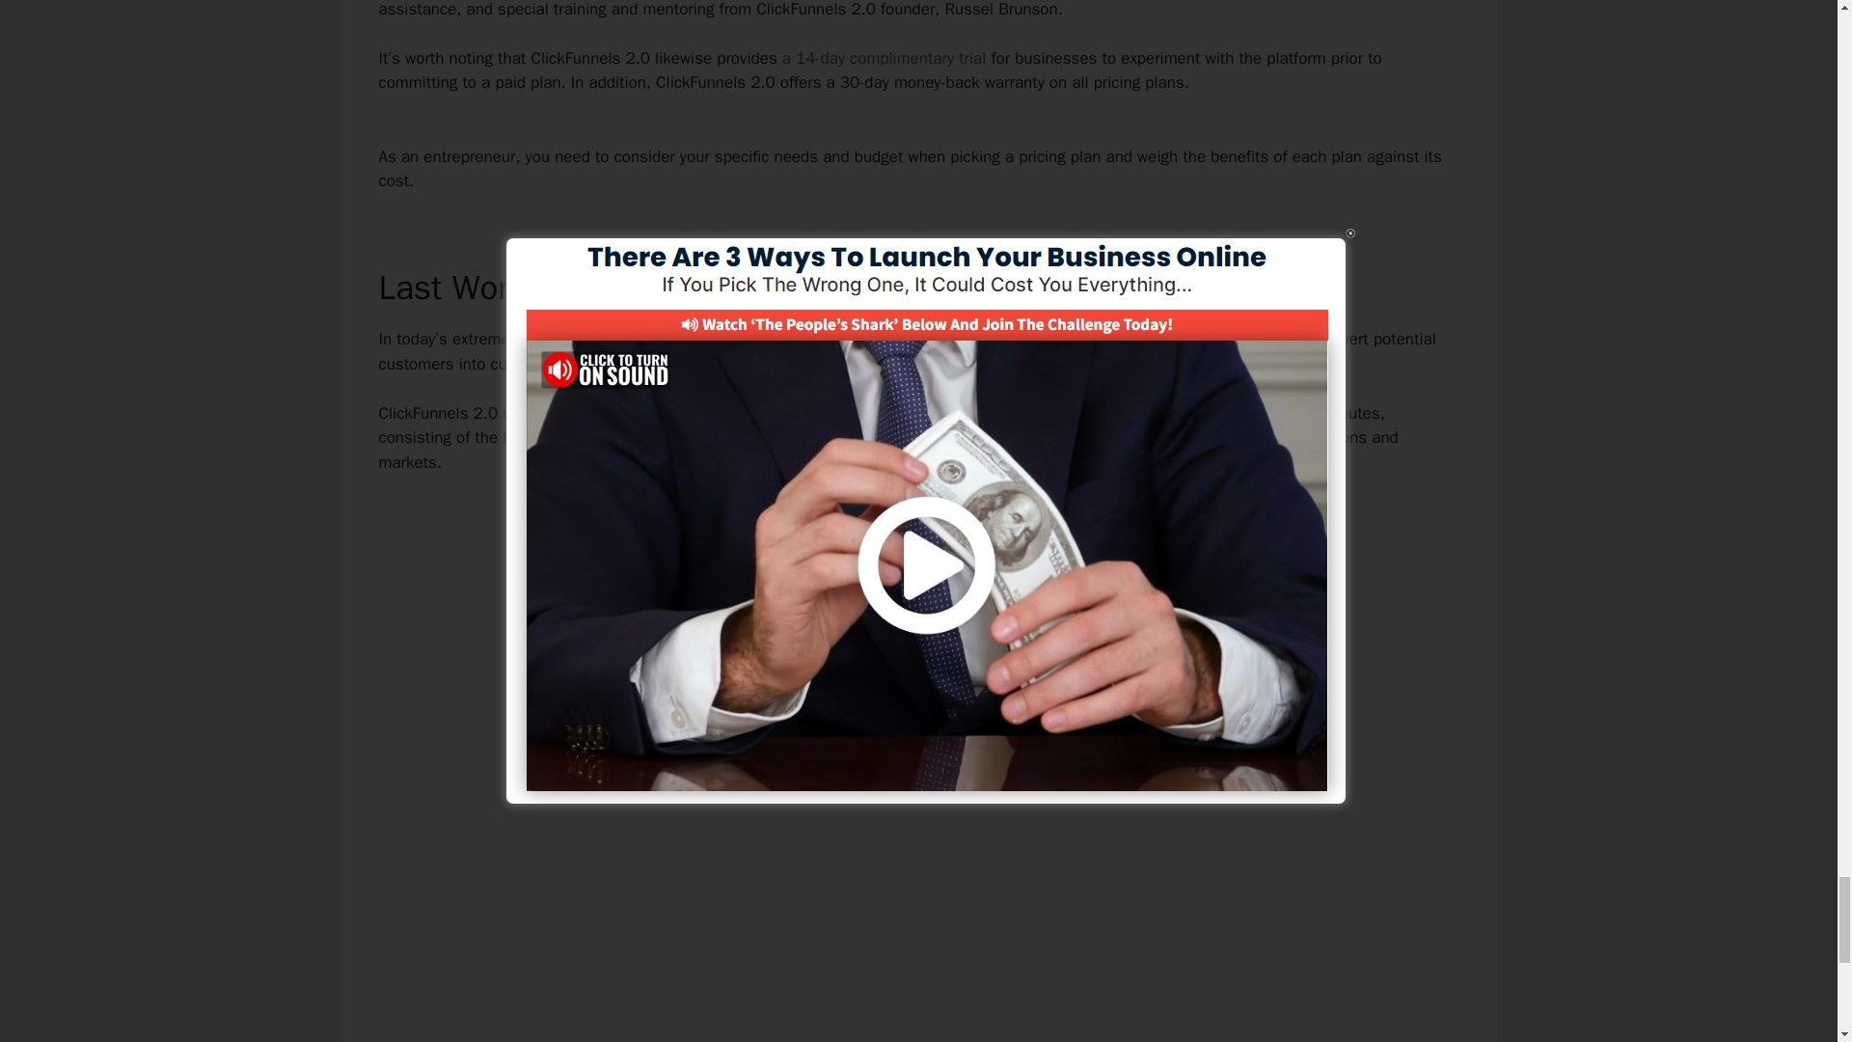 The image size is (1852, 1042). What do you see at coordinates (884, 58) in the screenshot?
I see `a 14-day complimentary trial` at bounding box center [884, 58].